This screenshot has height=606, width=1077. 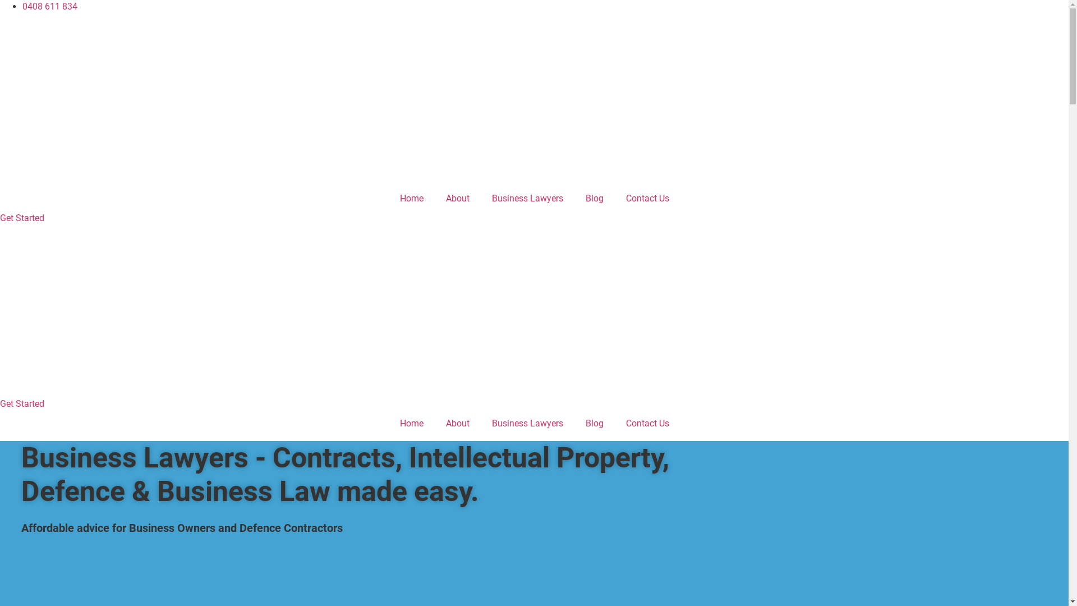 What do you see at coordinates (457, 424) in the screenshot?
I see `About` at bounding box center [457, 424].